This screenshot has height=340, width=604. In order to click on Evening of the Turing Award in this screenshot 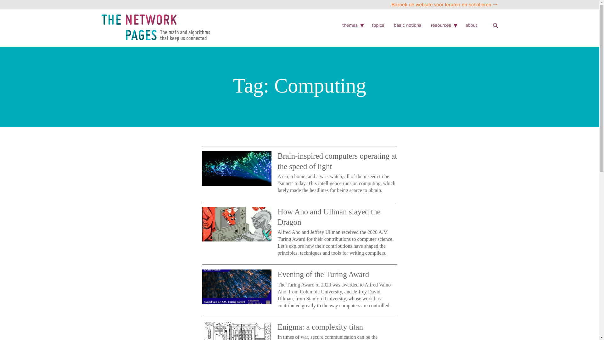, I will do `click(323, 274)`.